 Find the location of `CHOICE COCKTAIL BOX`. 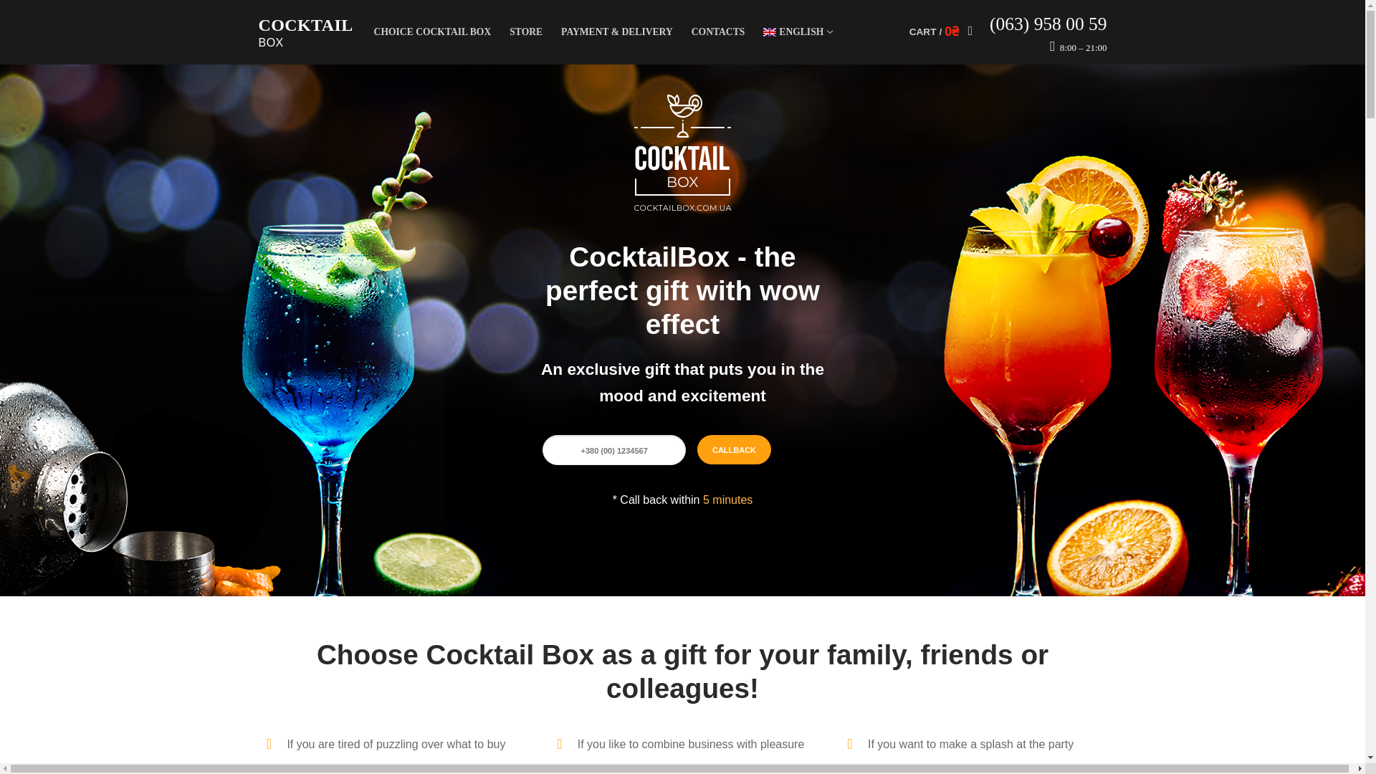

CHOICE COCKTAIL BOX is located at coordinates (432, 32).